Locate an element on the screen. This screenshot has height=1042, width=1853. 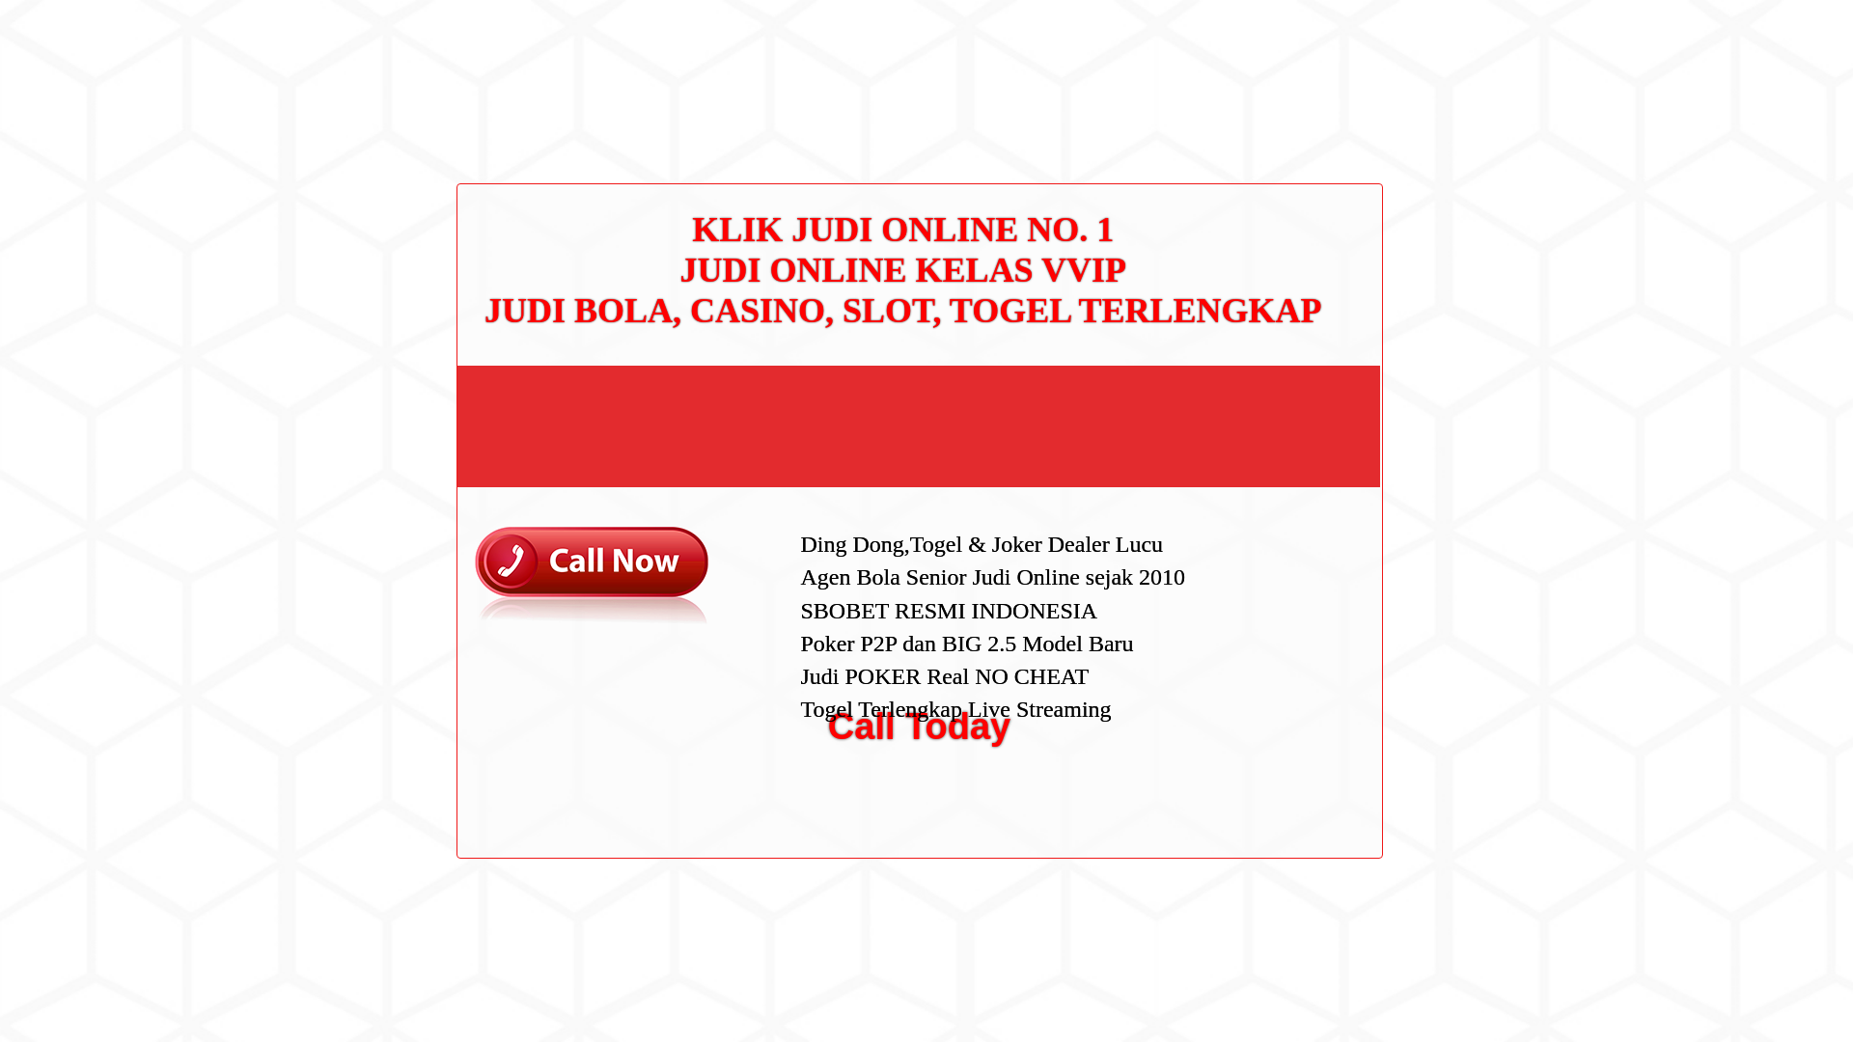
Latest Article is located at coordinates (1268, 219).